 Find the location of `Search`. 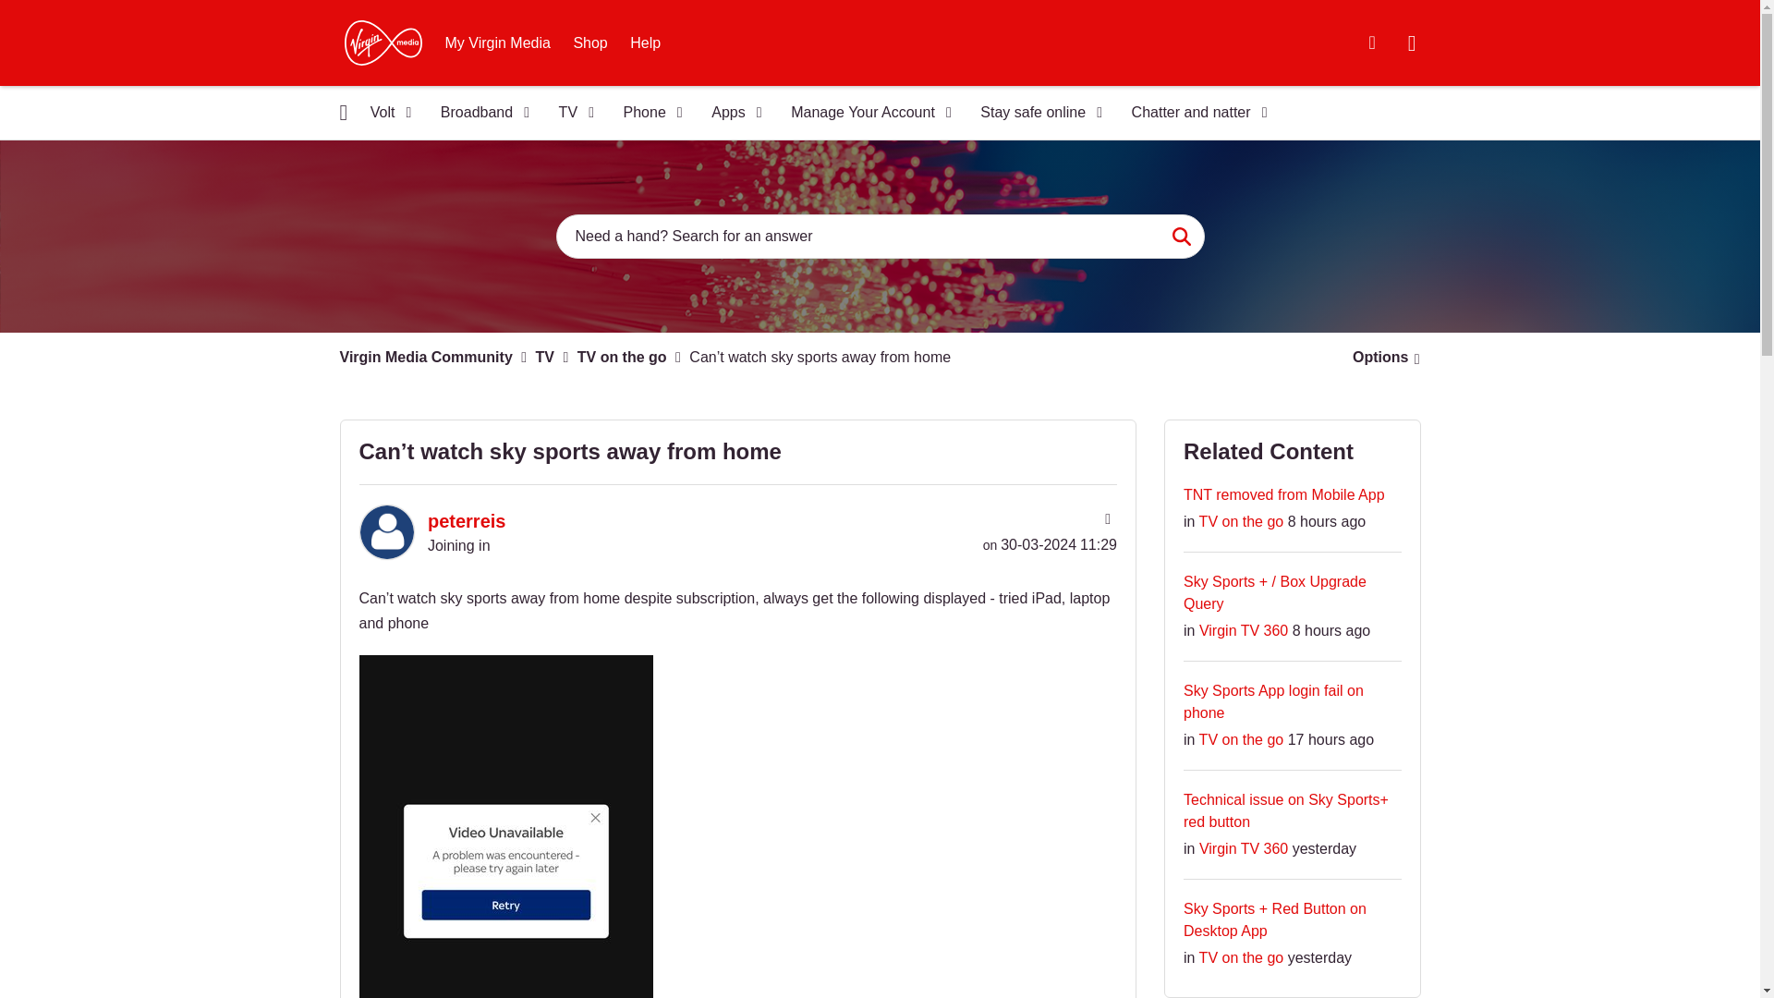

Search is located at coordinates (1181, 237).